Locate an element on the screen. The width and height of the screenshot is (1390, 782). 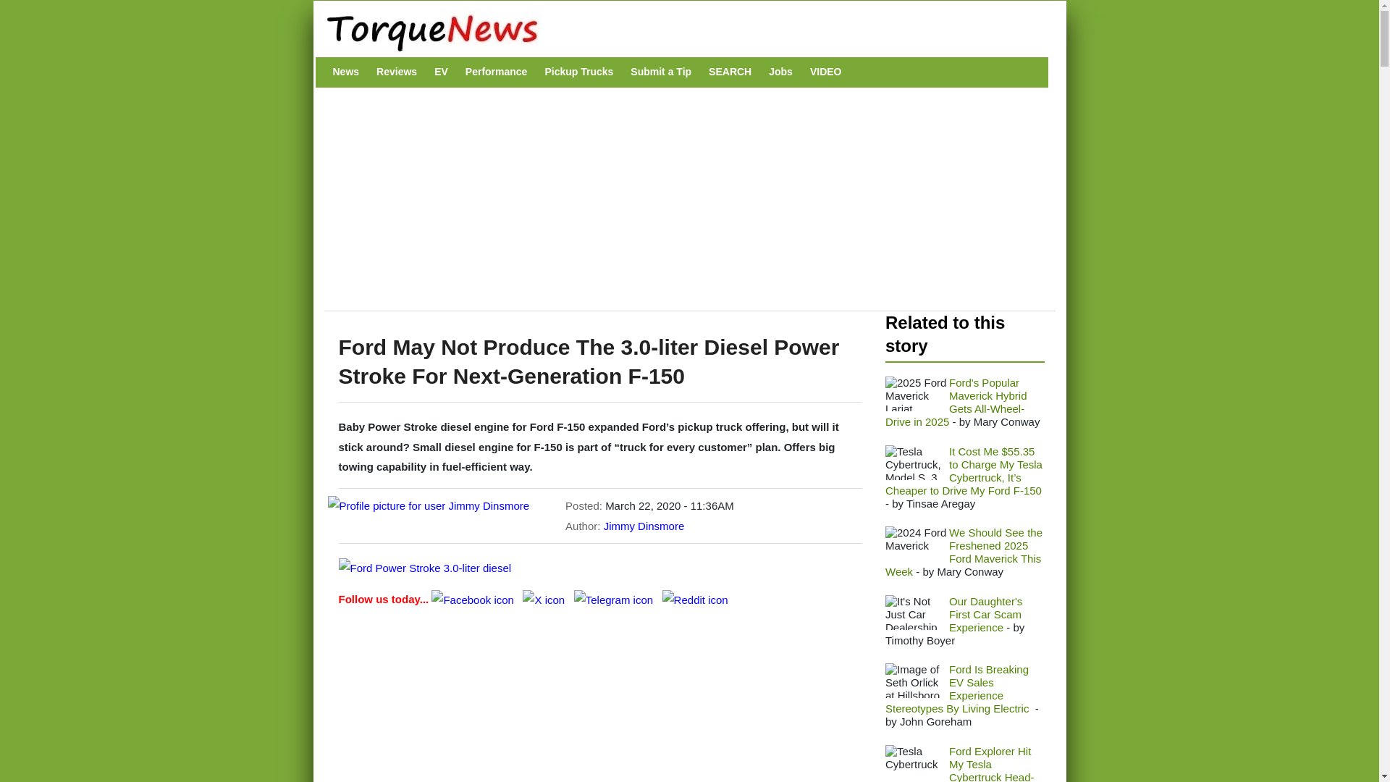
News is located at coordinates (346, 72).